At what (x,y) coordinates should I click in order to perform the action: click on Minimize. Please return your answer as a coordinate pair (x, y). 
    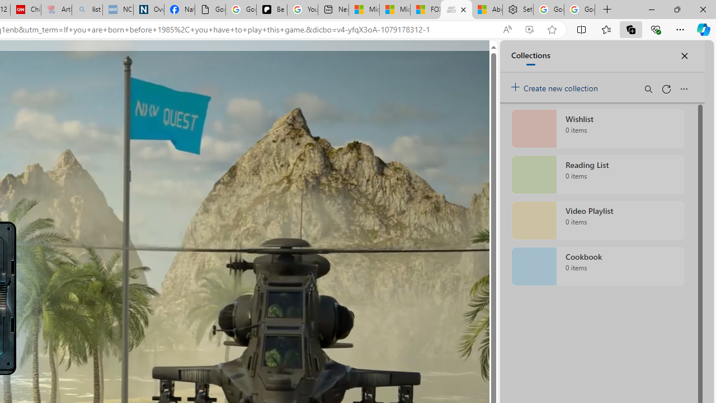
    Looking at the image, I should click on (651, 9).